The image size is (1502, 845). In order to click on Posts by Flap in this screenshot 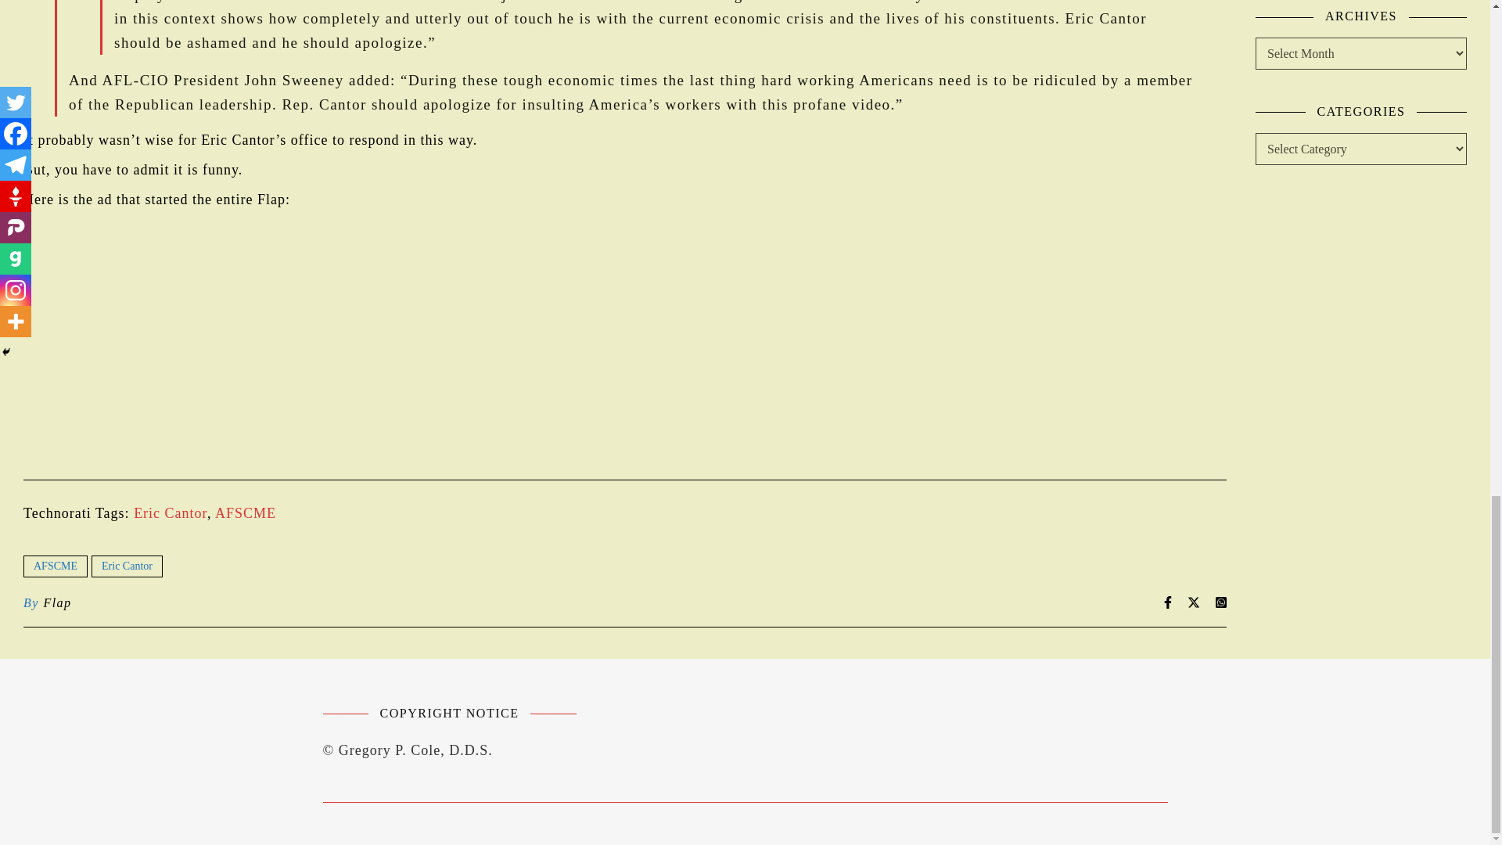, I will do `click(56, 603)`.